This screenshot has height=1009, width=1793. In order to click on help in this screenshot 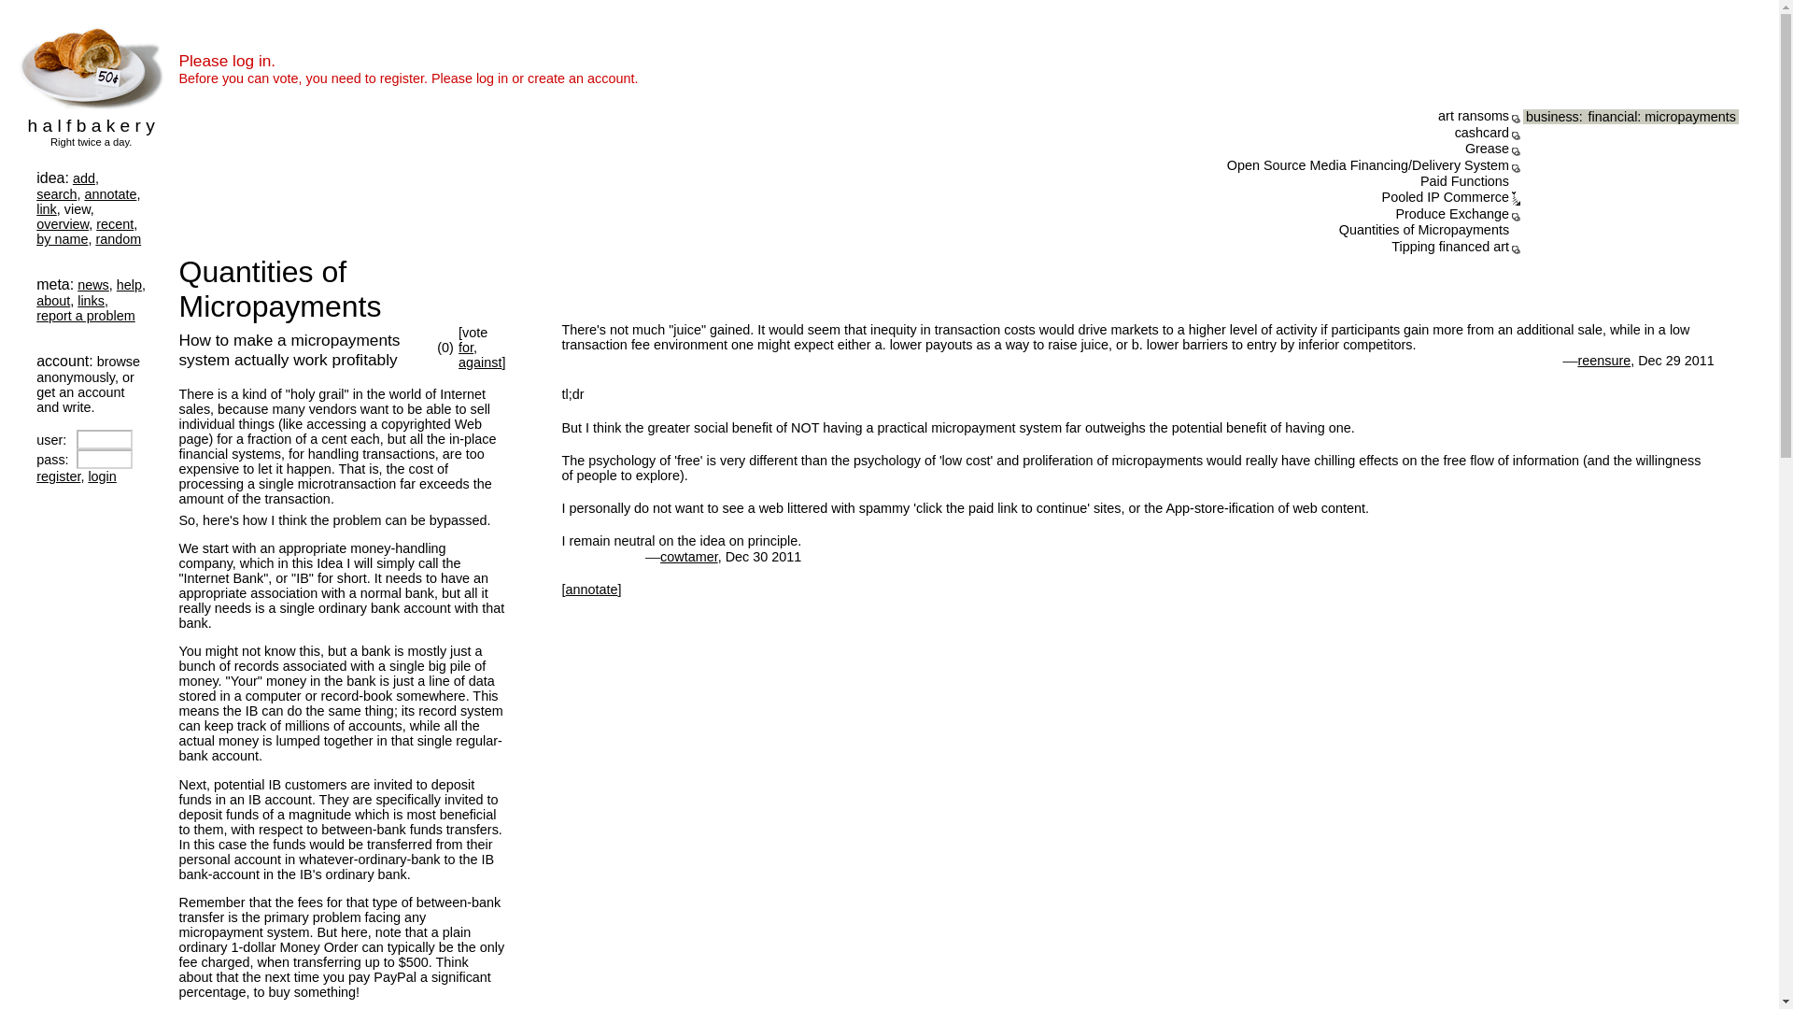, I will do `click(129, 285)`.